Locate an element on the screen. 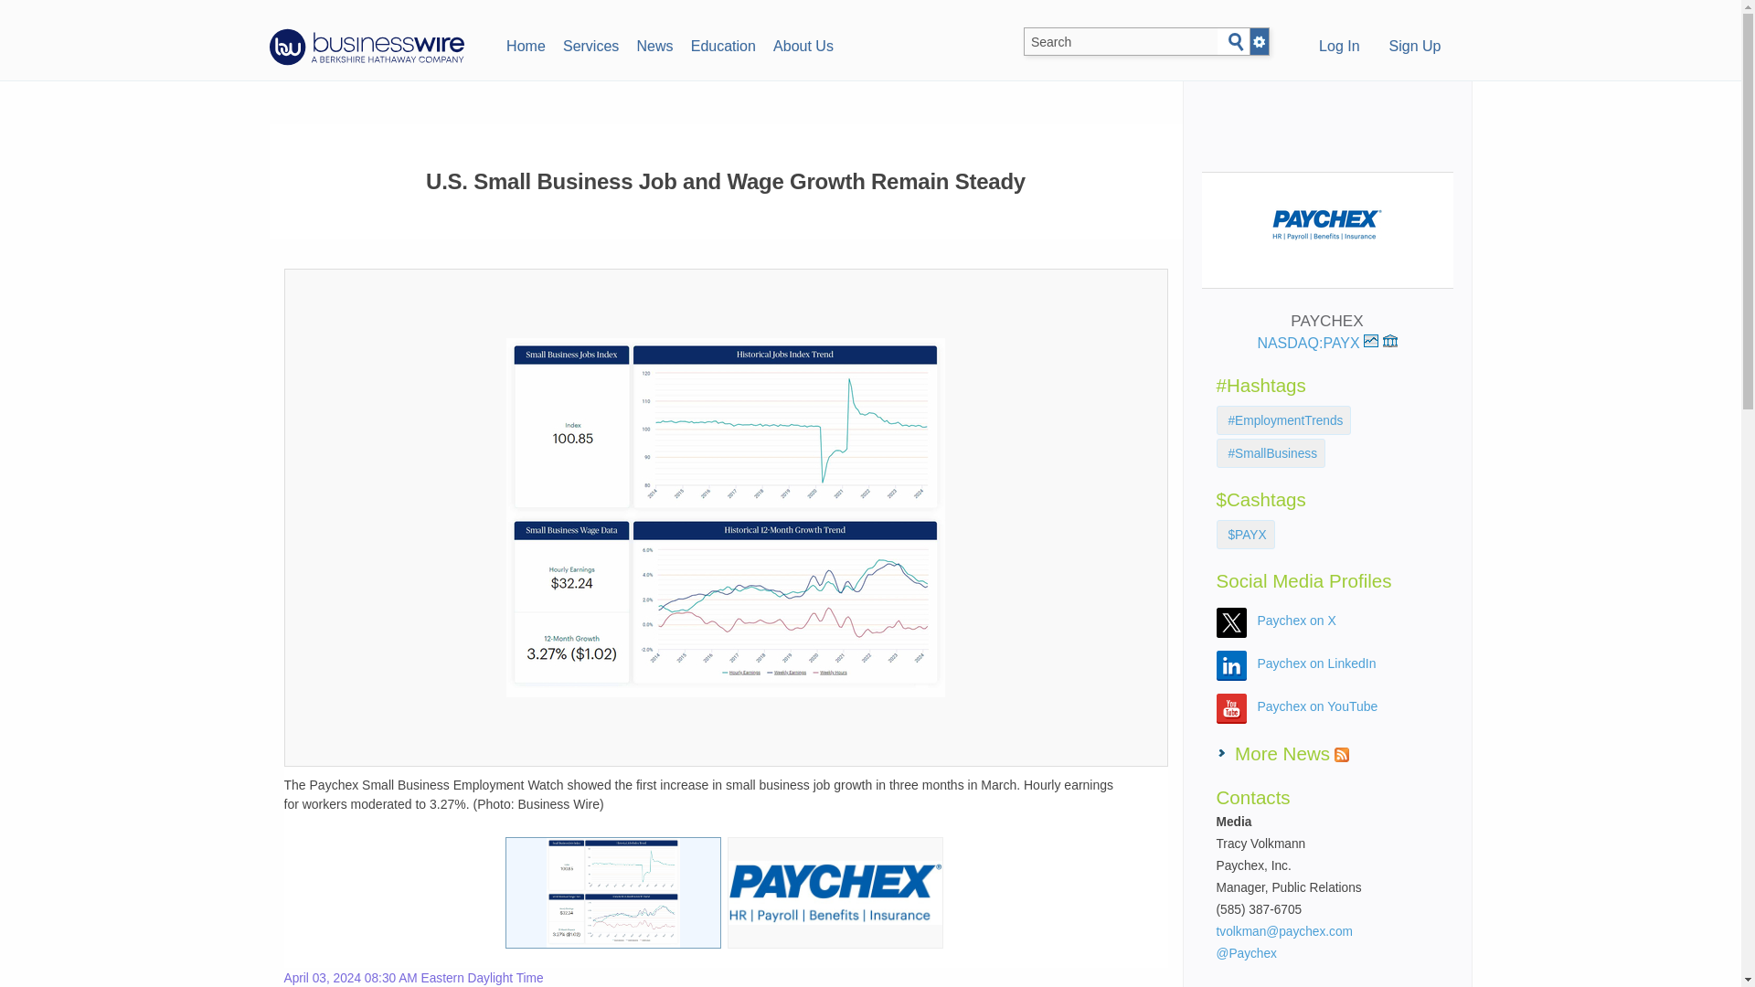 This screenshot has width=1755, height=987. Paychex on X is located at coordinates (1296, 620).